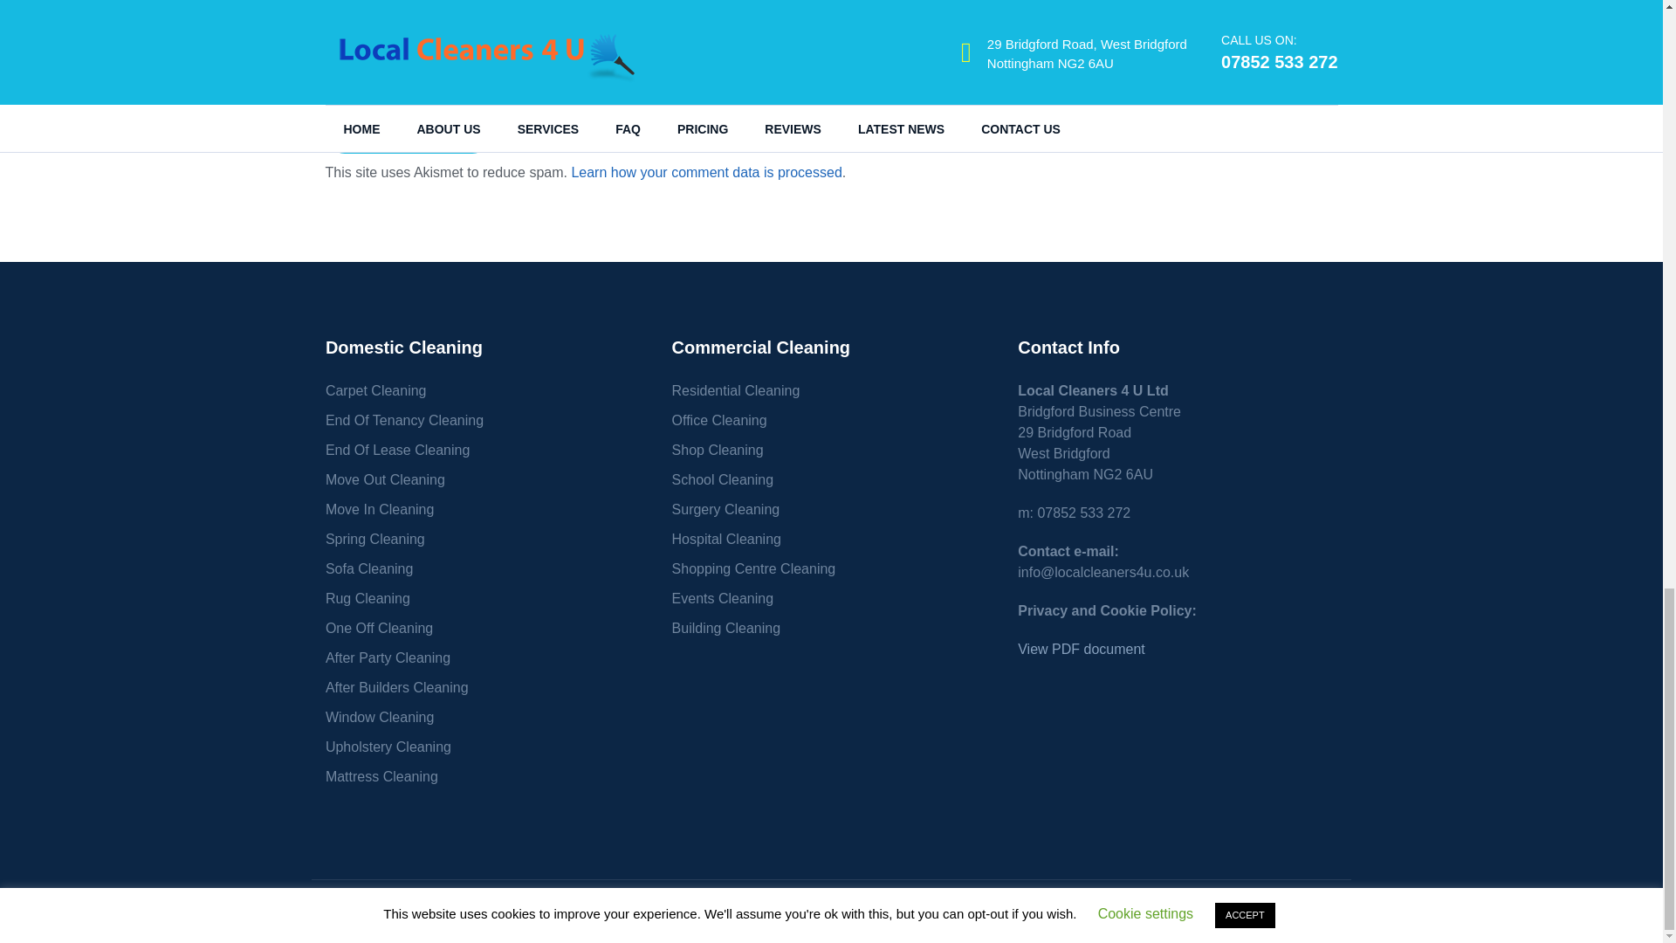 This screenshot has width=1676, height=943. Describe the element at coordinates (705, 173) in the screenshot. I see `Learn how your comment data is processed` at that location.